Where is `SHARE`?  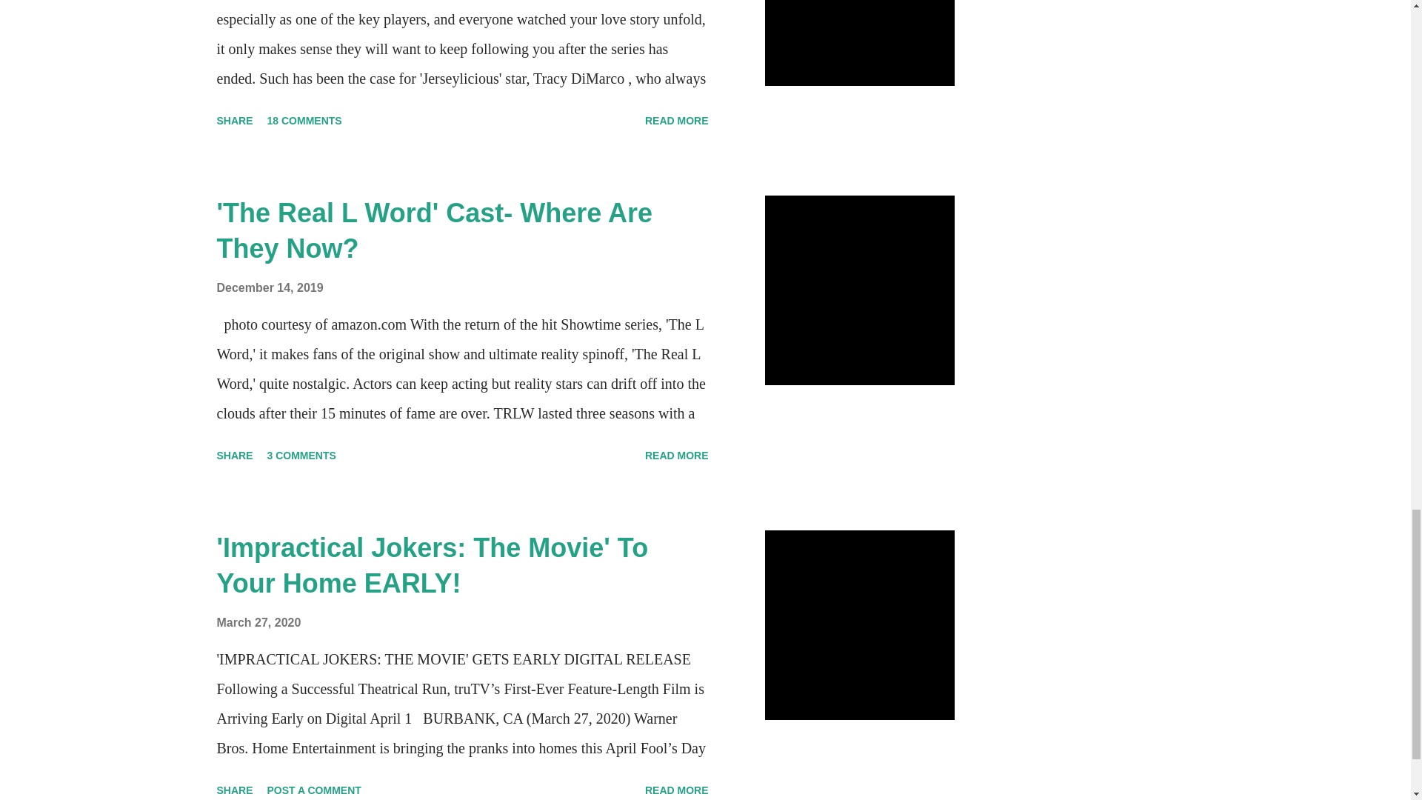 SHARE is located at coordinates (234, 120).